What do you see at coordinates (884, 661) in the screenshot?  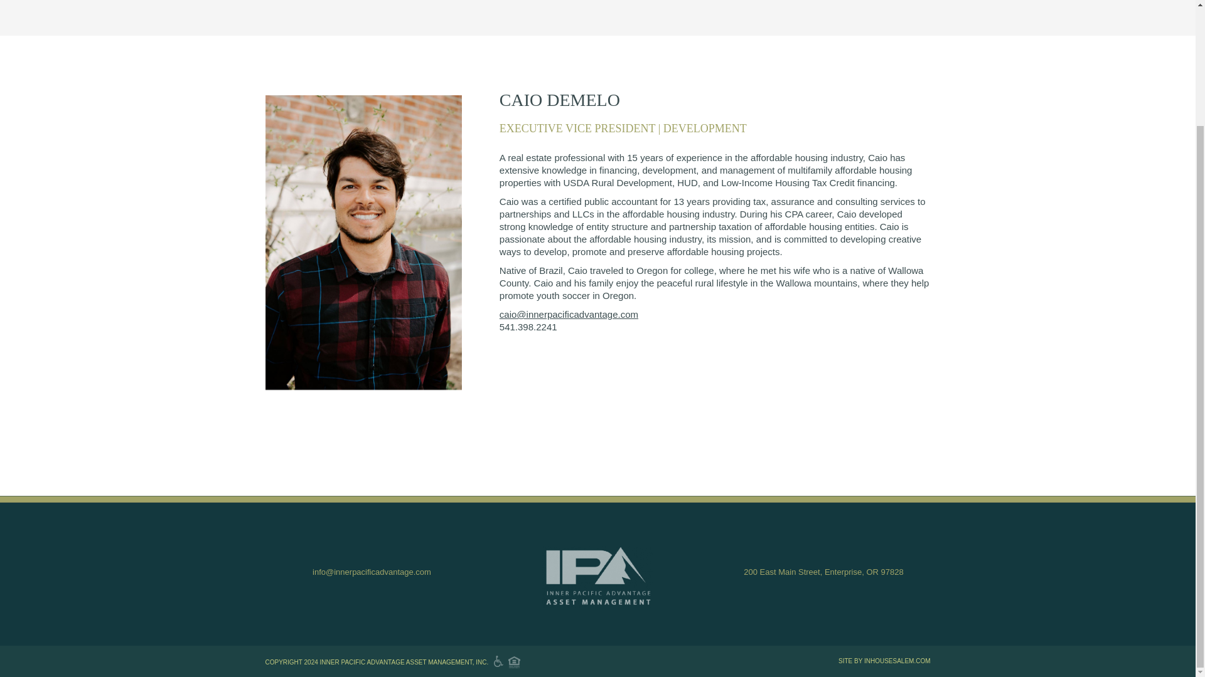 I see `SITE BY INHOUSESALEM.COM` at bounding box center [884, 661].